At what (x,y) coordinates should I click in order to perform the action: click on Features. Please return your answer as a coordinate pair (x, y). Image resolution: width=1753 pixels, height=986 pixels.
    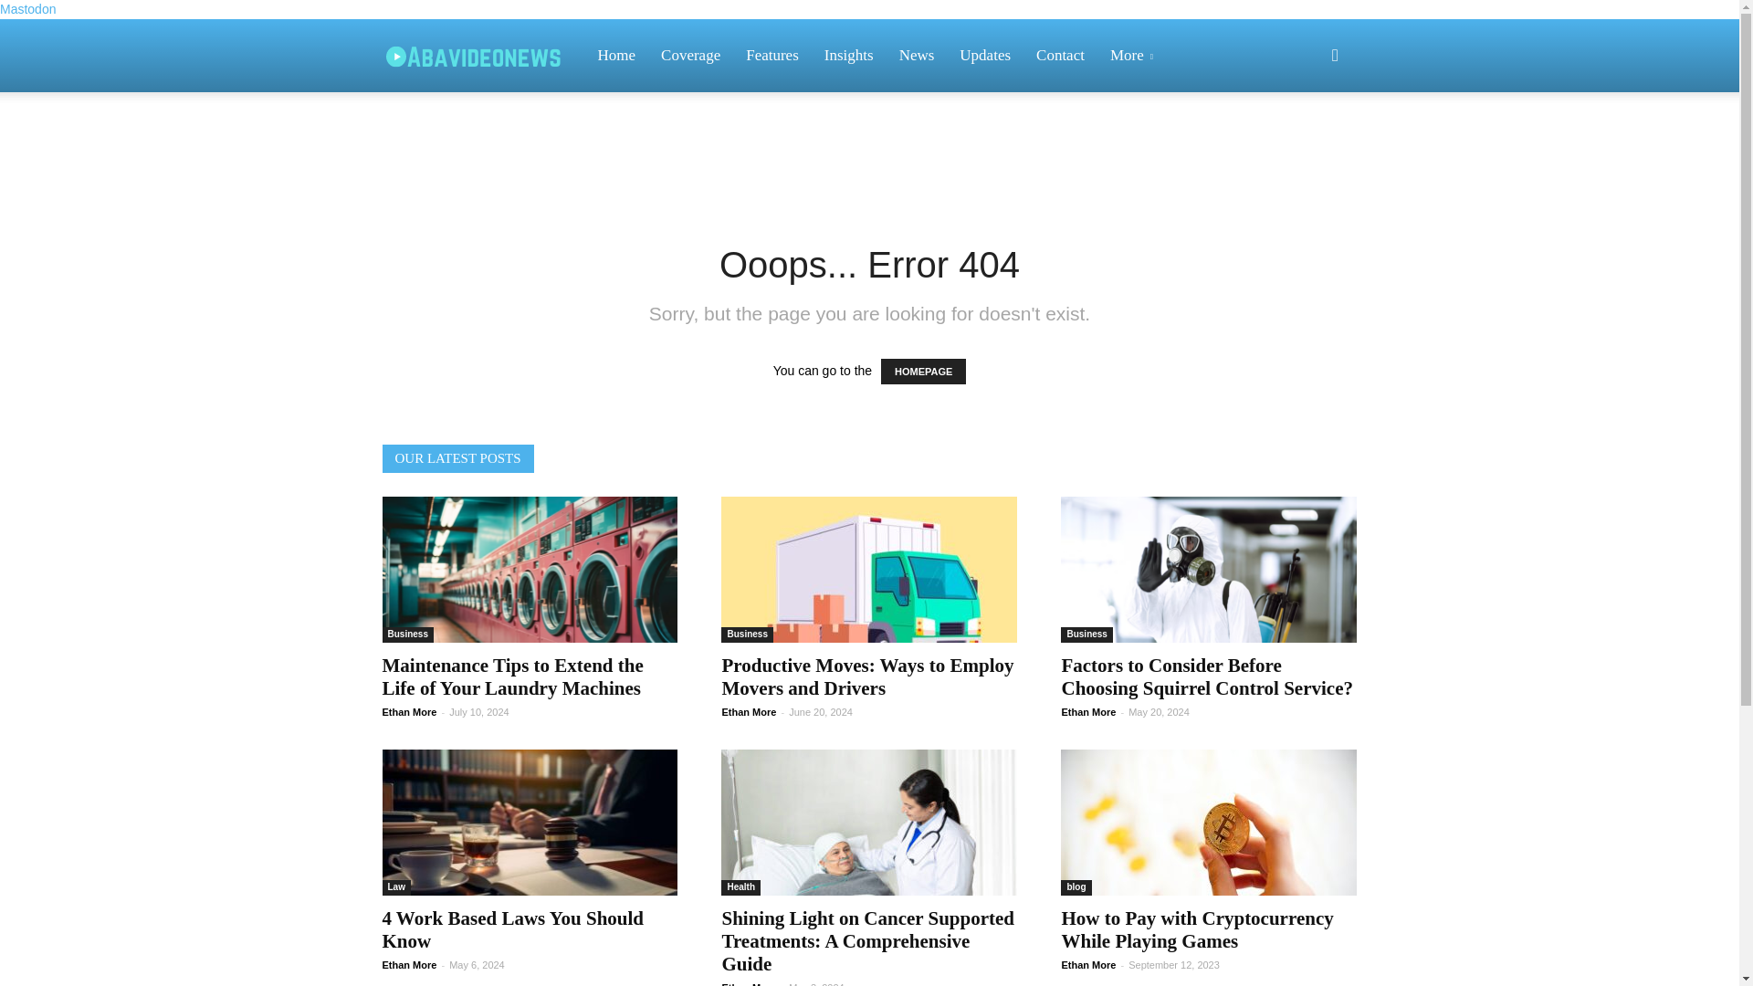
    Looking at the image, I should click on (772, 55).